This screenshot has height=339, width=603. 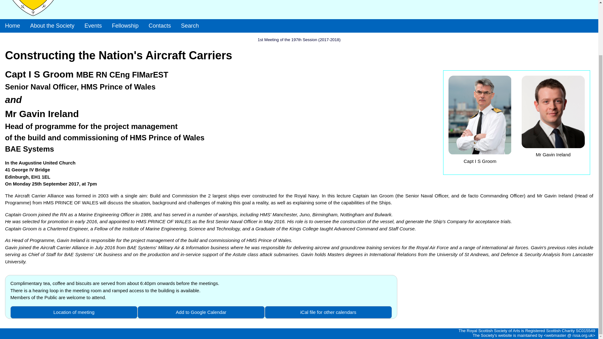 I want to click on Events., so click(x=93, y=26).